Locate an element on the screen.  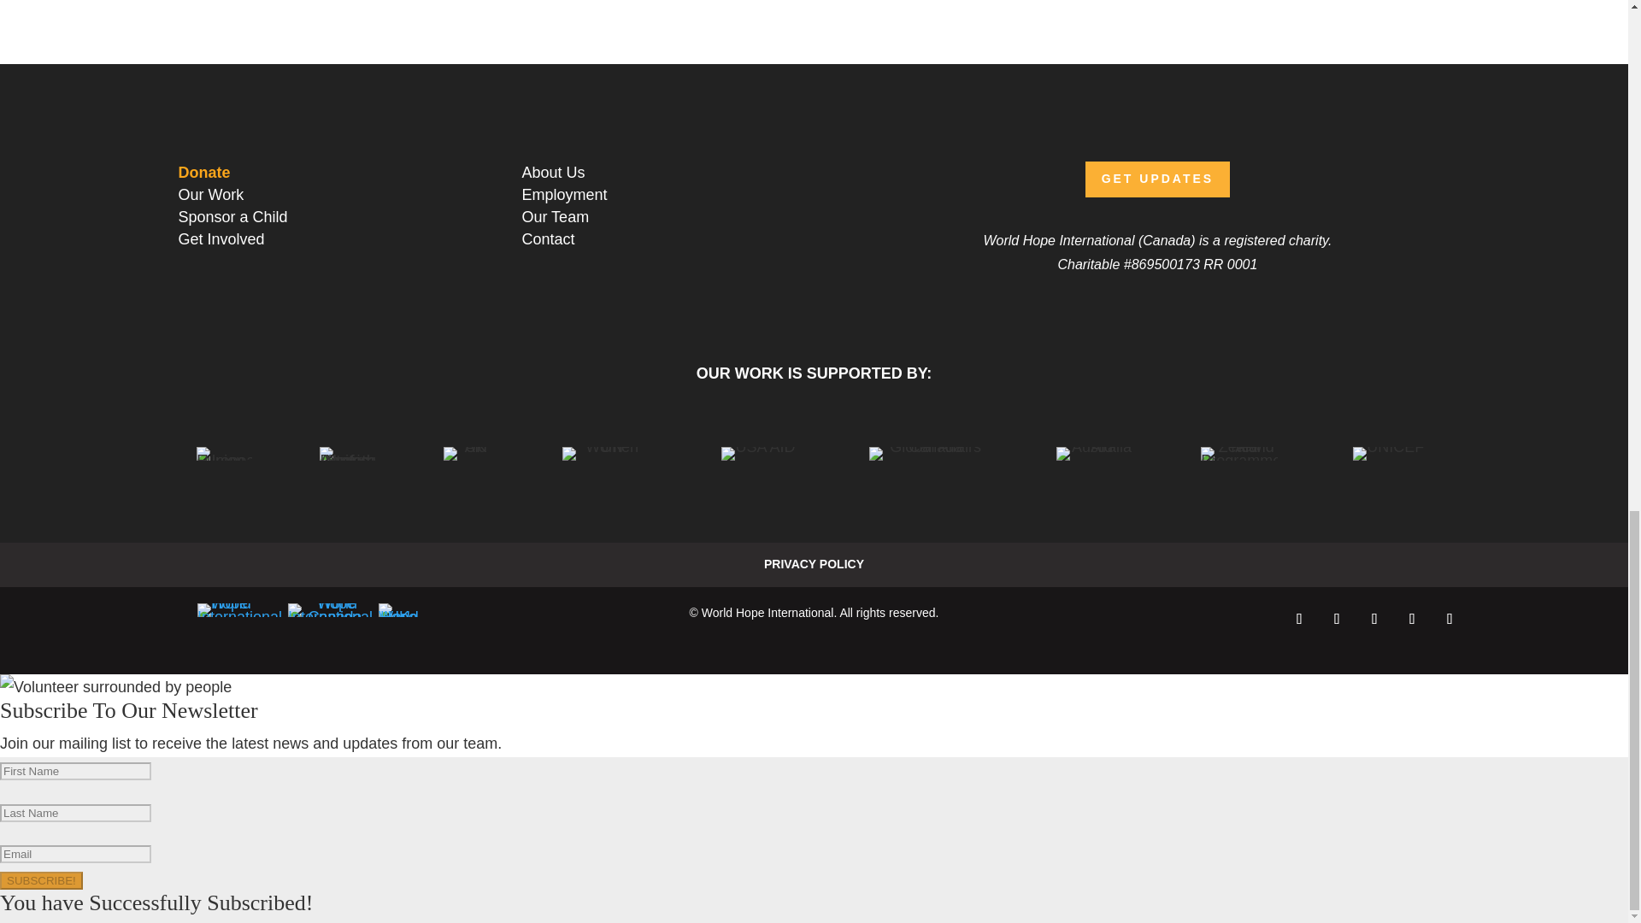
Department of United States of America is located at coordinates (347, 453).